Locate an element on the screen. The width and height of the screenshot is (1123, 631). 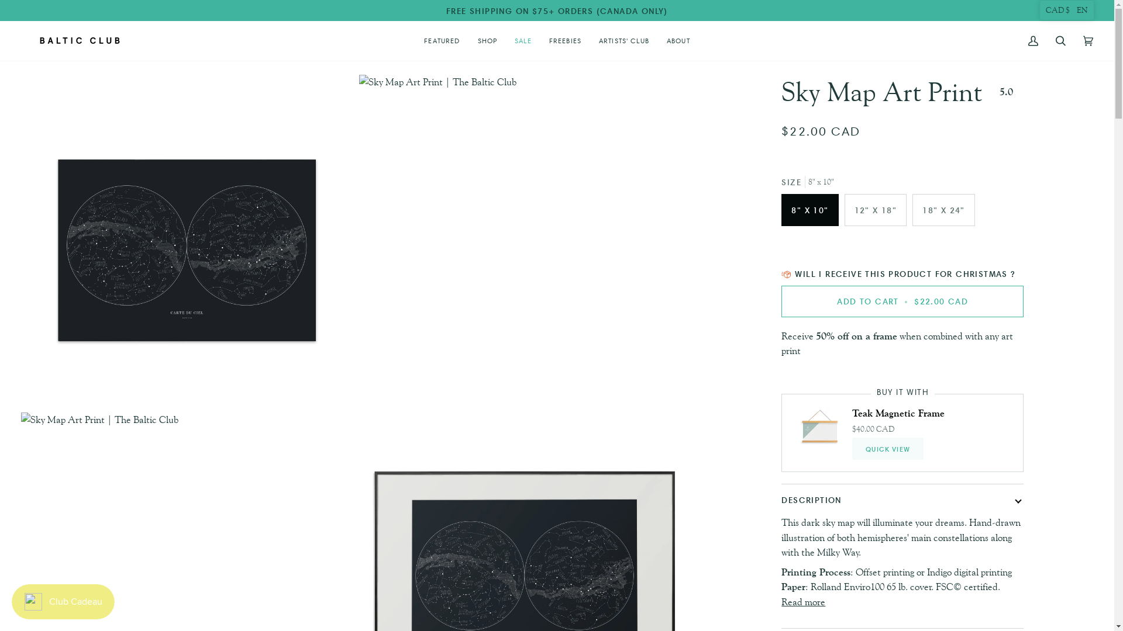
ABOUT is located at coordinates (678, 41).